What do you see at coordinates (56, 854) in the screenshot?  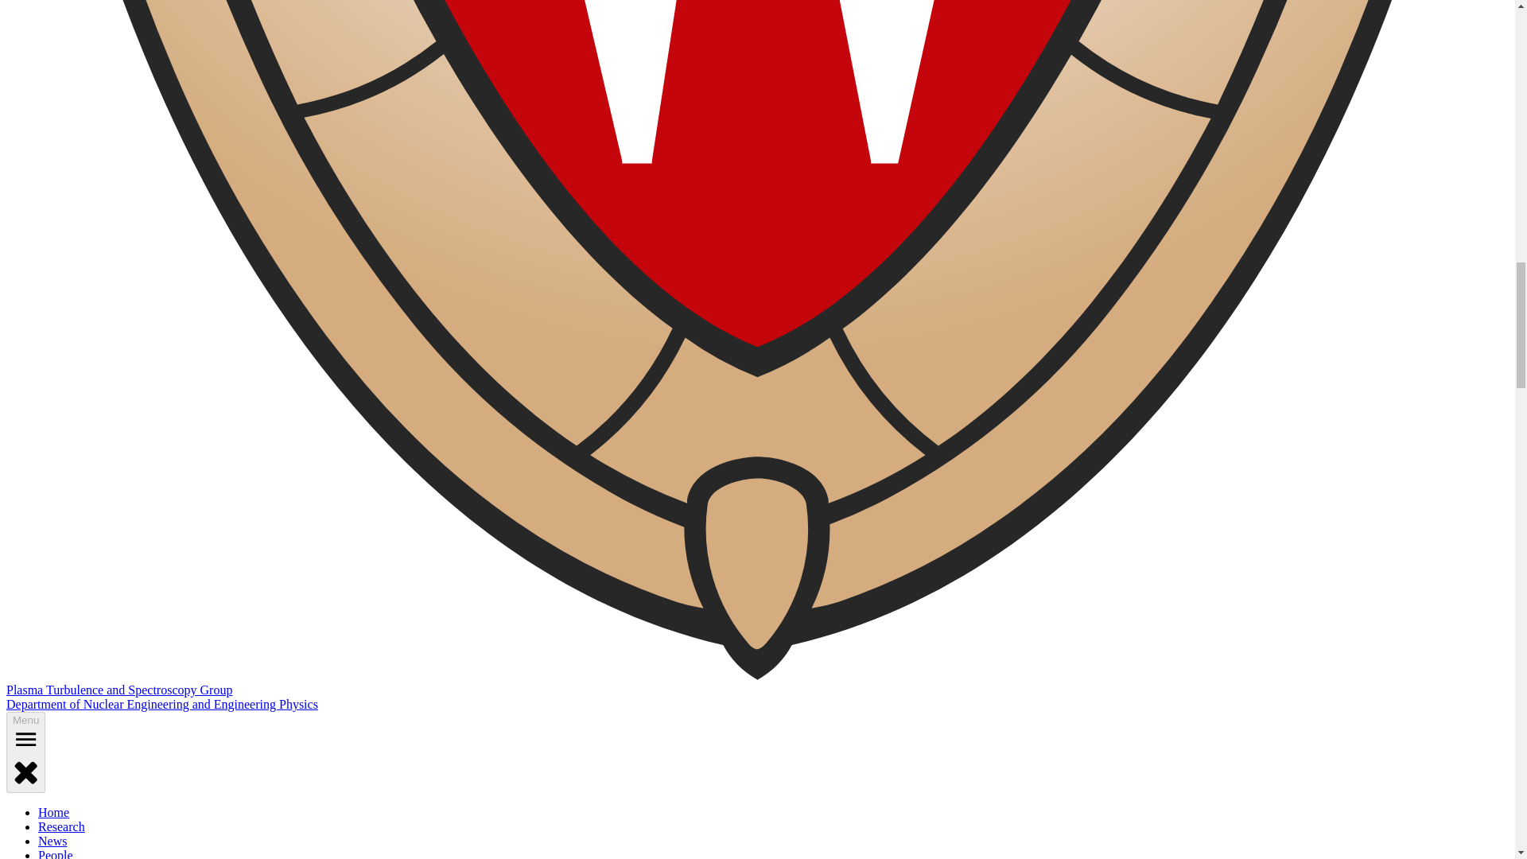 I see `People` at bounding box center [56, 854].